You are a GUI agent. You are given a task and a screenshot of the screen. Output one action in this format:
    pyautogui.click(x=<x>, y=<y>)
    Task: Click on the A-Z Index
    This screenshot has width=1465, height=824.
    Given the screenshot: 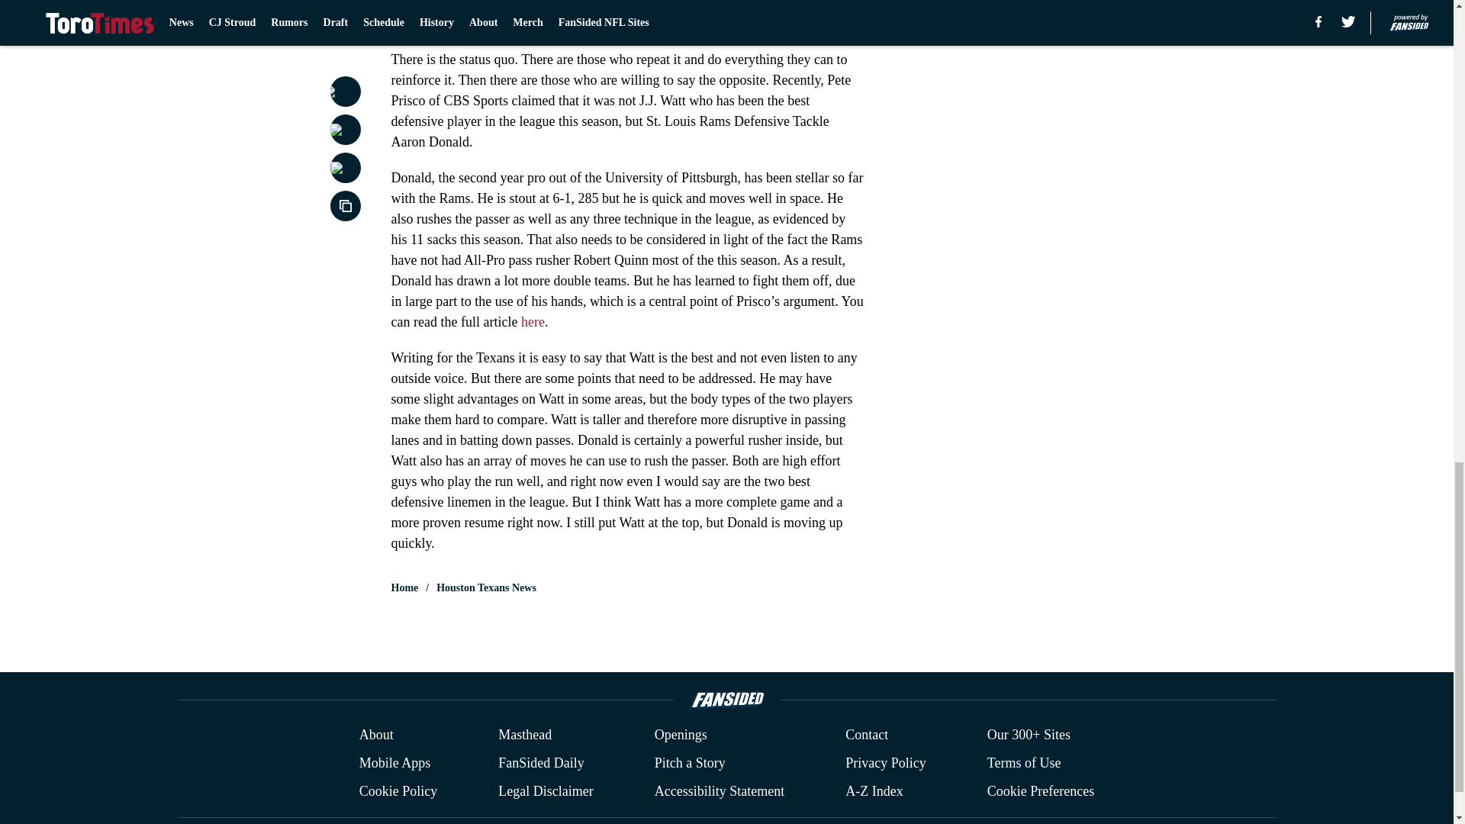 What is the action you would take?
    pyautogui.click(x=873, y=790)
    